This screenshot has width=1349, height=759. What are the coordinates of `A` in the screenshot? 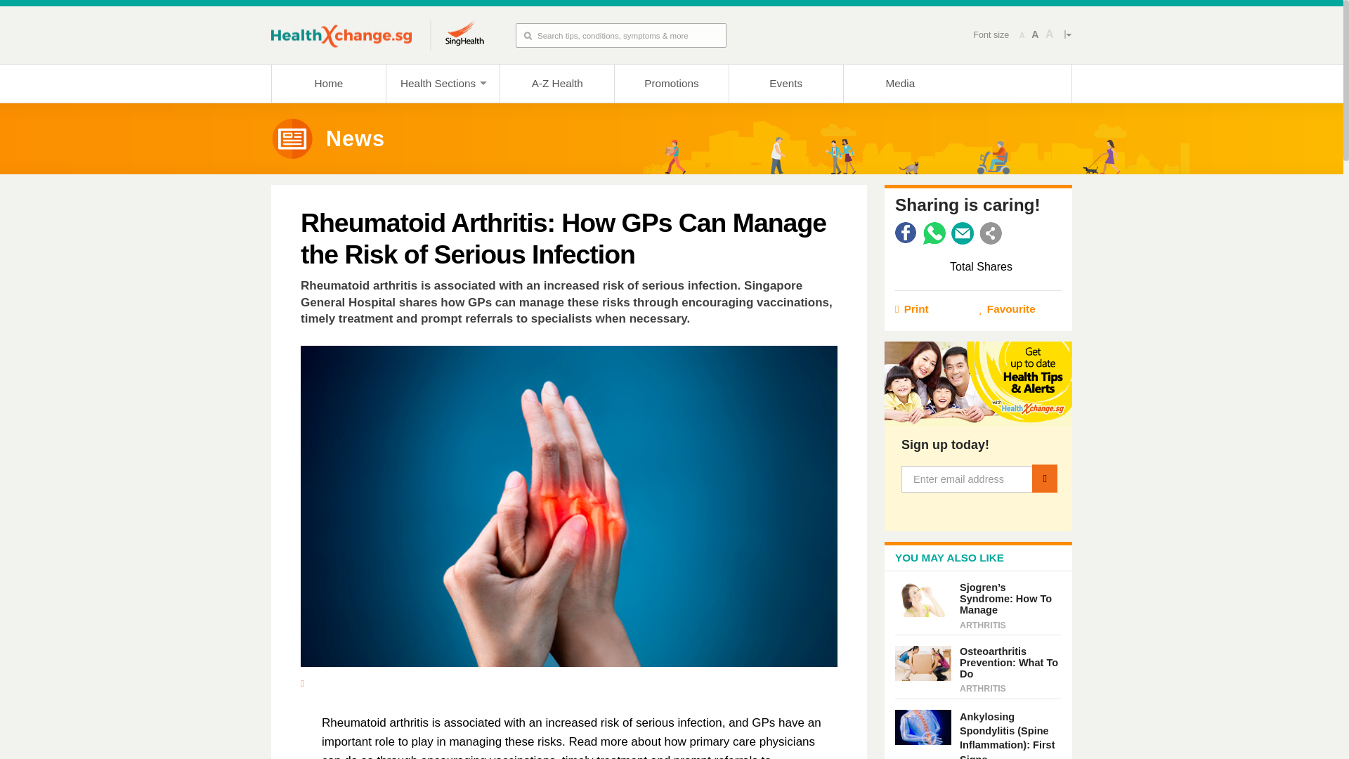 It's located at (1034, 34).